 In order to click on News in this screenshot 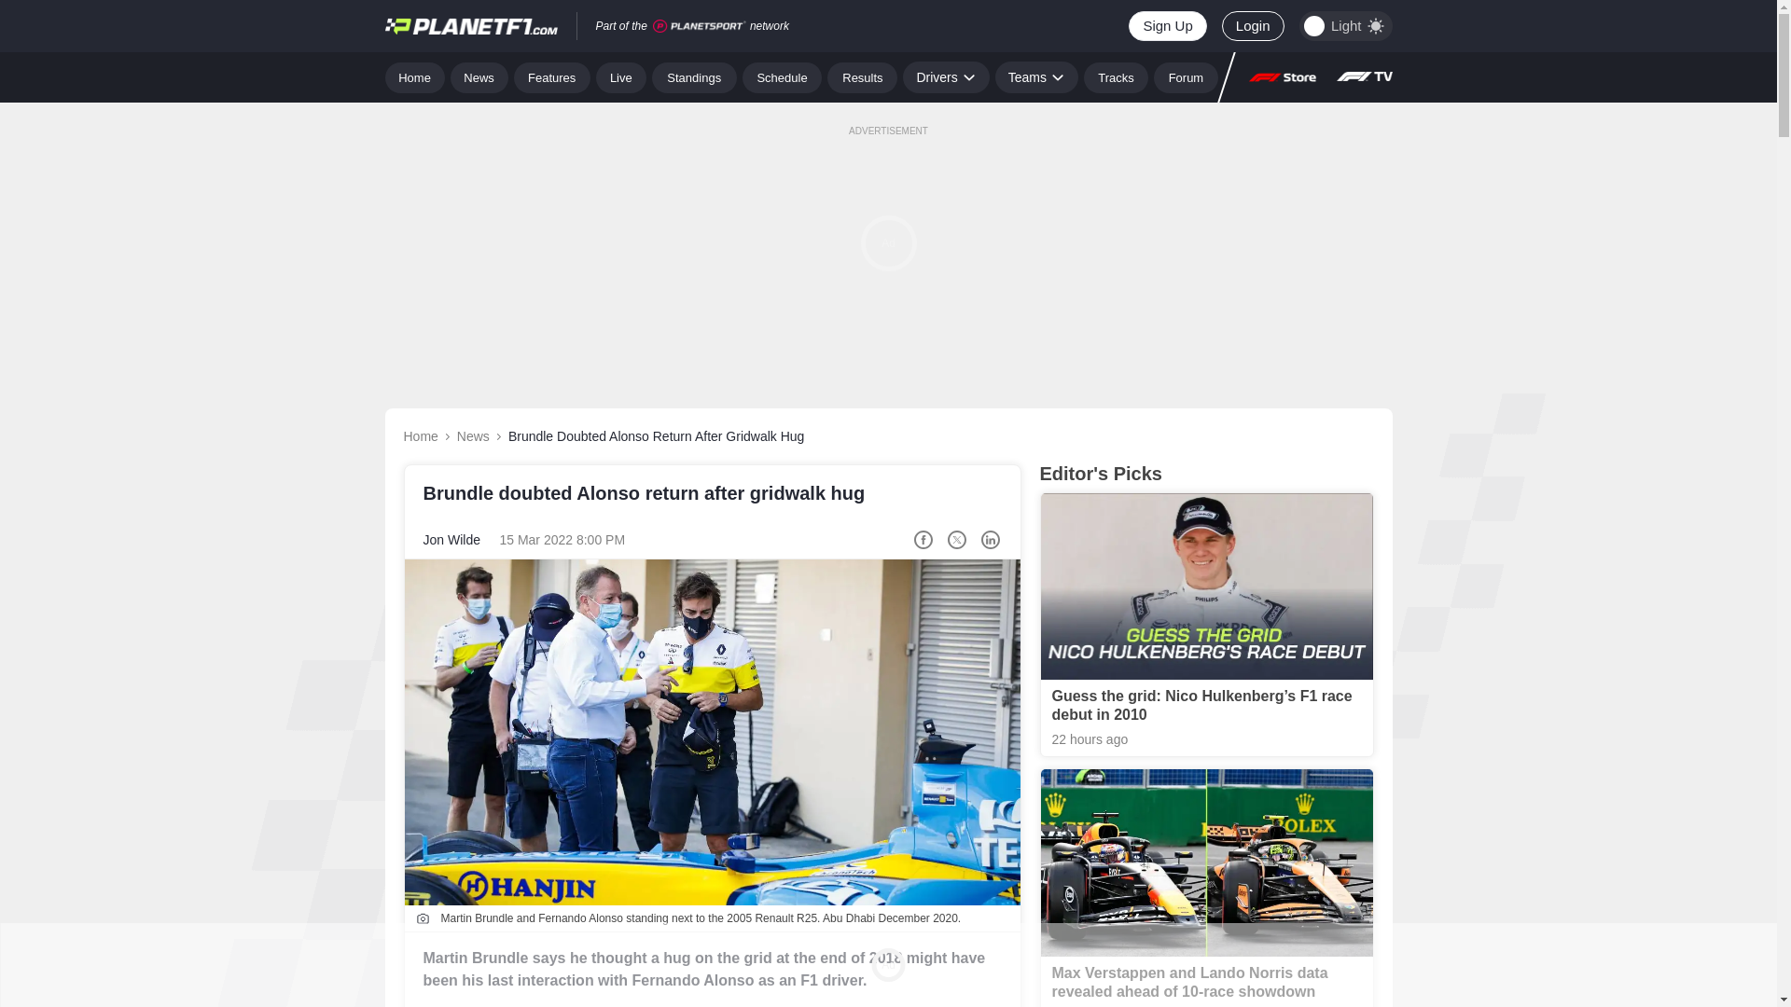, I will do `click(479, 76)`.